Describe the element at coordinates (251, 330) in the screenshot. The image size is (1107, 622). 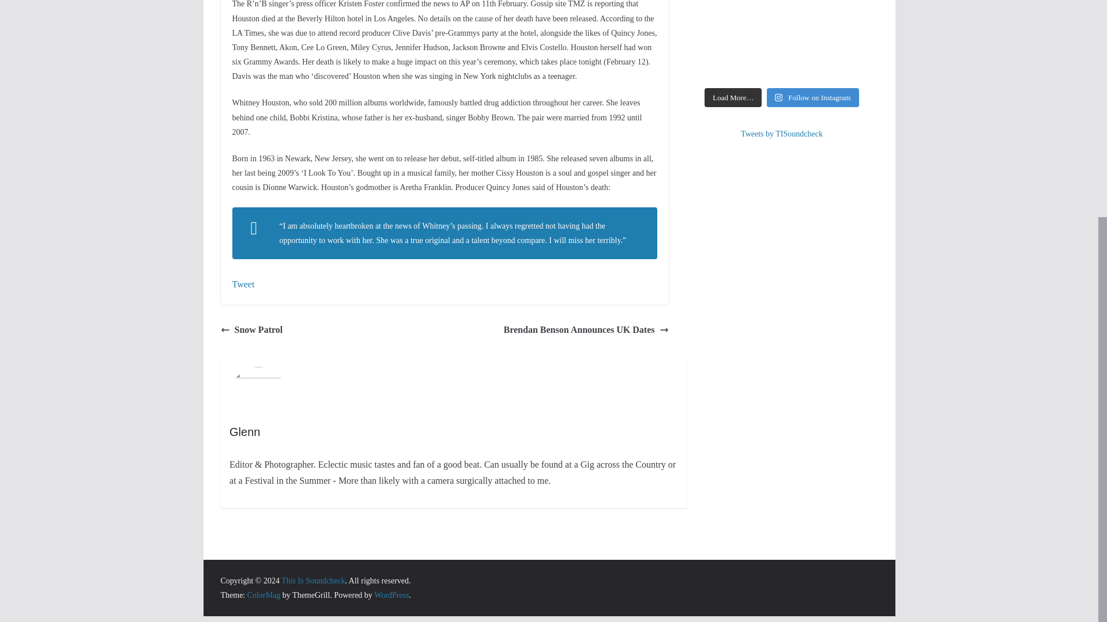
I see `Snow Patrol` at that location.